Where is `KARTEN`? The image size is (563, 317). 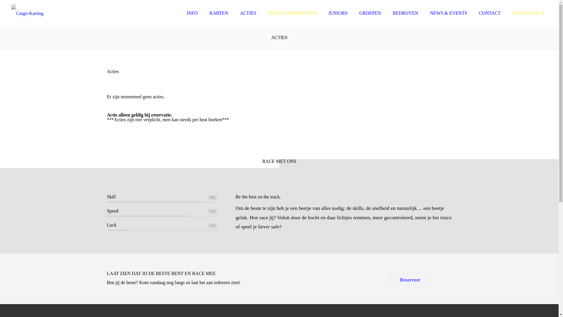 KARTEN is located at coordinates (219, 13).